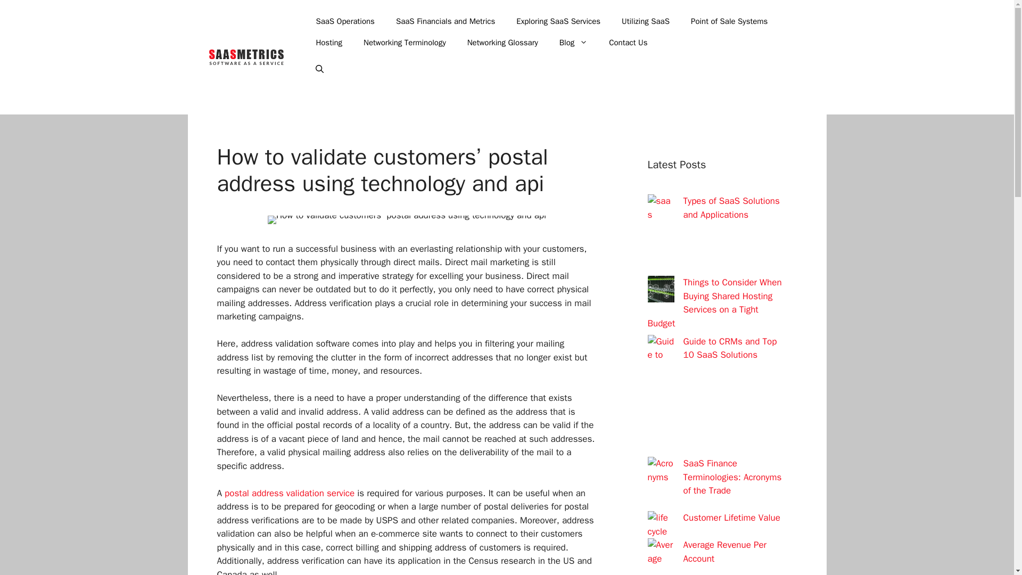 Image resolution: width=1022 pixels, height=575 pixels. What do you see at coordinates (405, 43) in the screenshot?
I see `Networking Terminology` at bounding box center [405, 43].